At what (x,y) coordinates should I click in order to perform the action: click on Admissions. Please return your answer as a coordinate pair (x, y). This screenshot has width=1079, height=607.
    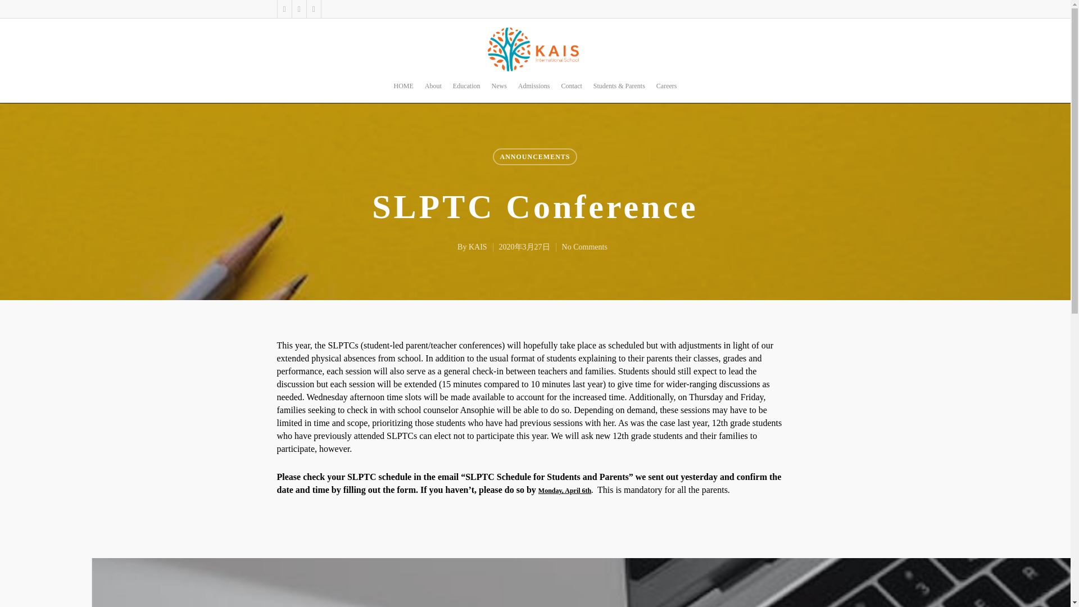
    Looking at the image, I should click on (534, 91).